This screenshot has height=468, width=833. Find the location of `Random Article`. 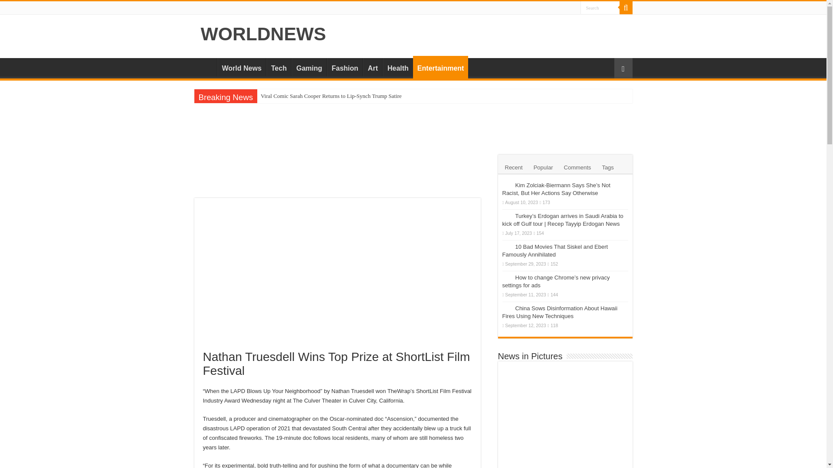

Random Article is located at coordinates (623, 68).